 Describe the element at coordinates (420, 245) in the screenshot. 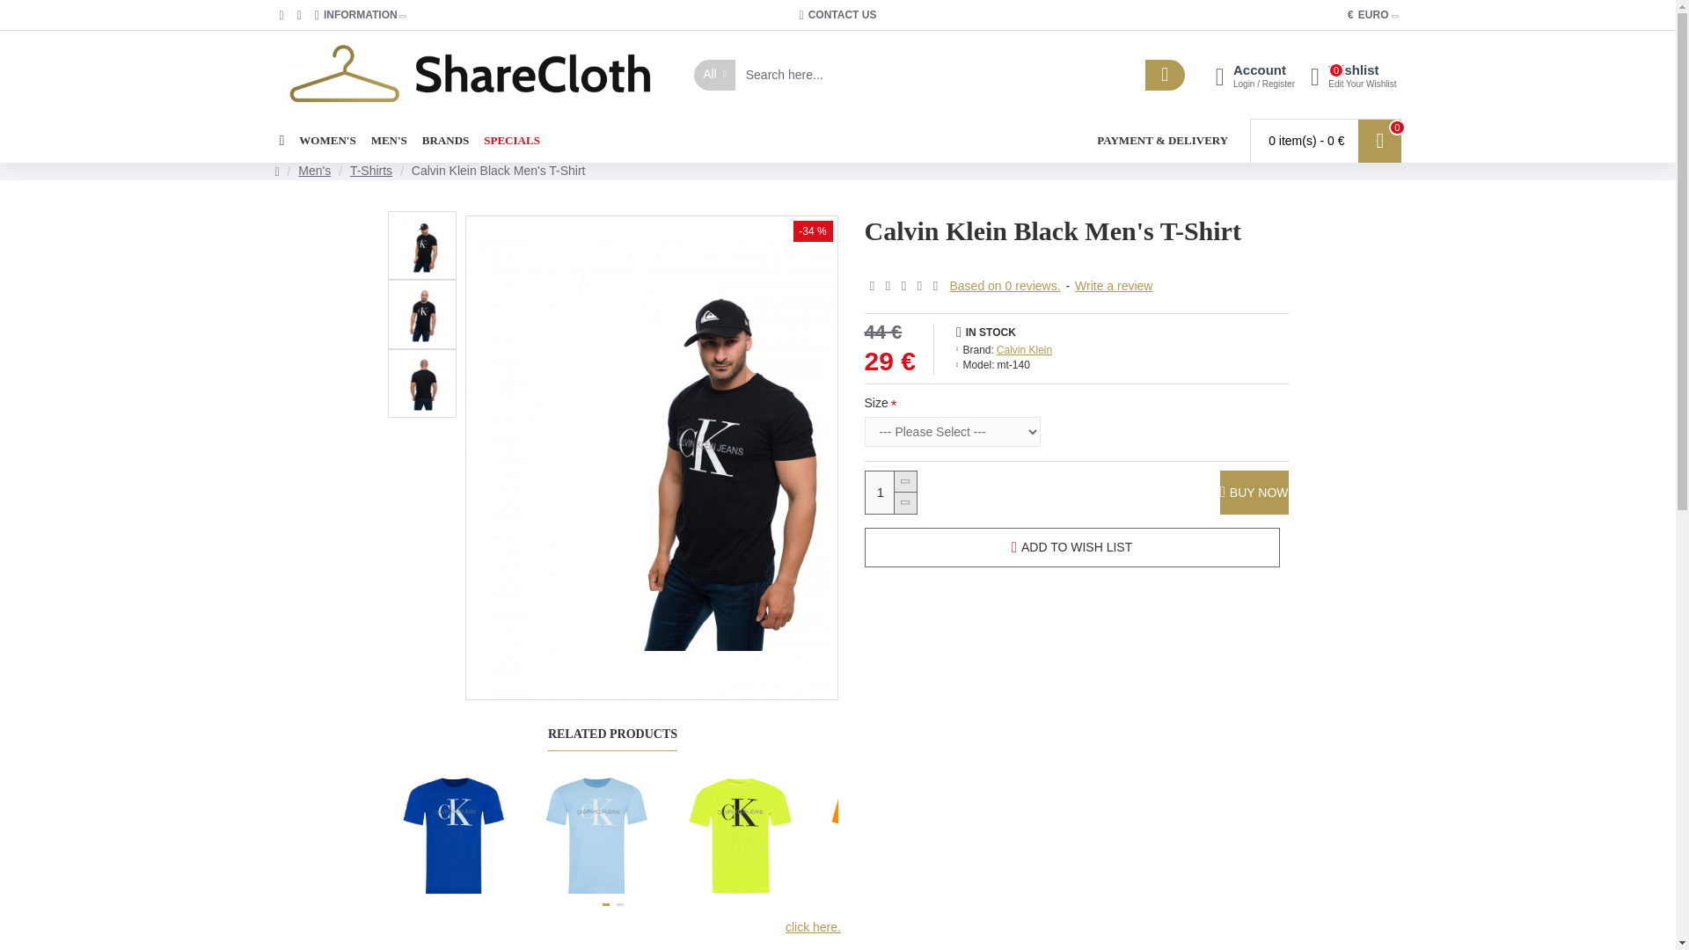

I see `1` at that location.